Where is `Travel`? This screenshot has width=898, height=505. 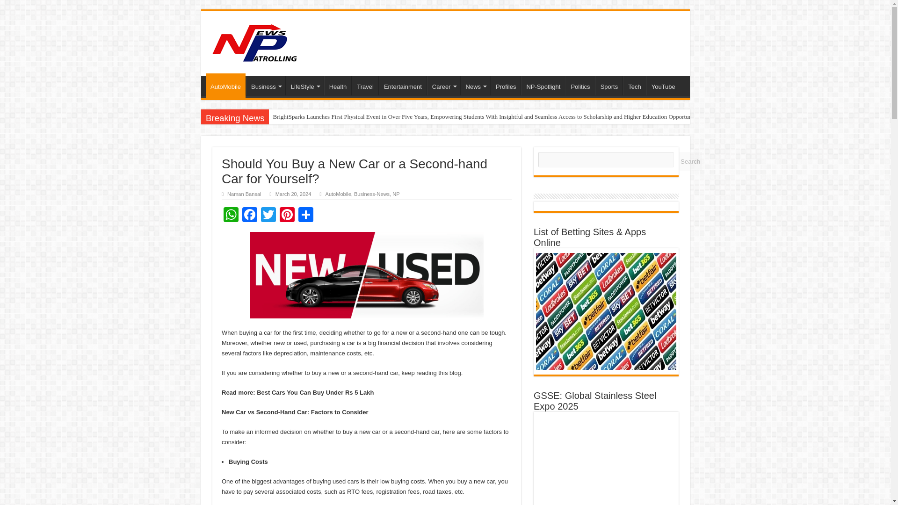 Travel is located at coordinates (365, 86).